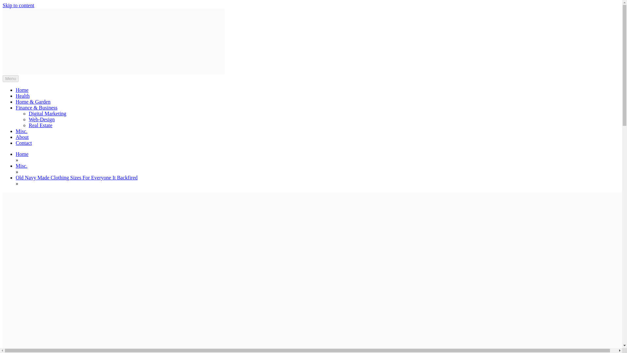 This screenshot has width=627, height=353. Describe the element at coordinates (18, 5) in the screenshot. I see `Skip to content` at that location.